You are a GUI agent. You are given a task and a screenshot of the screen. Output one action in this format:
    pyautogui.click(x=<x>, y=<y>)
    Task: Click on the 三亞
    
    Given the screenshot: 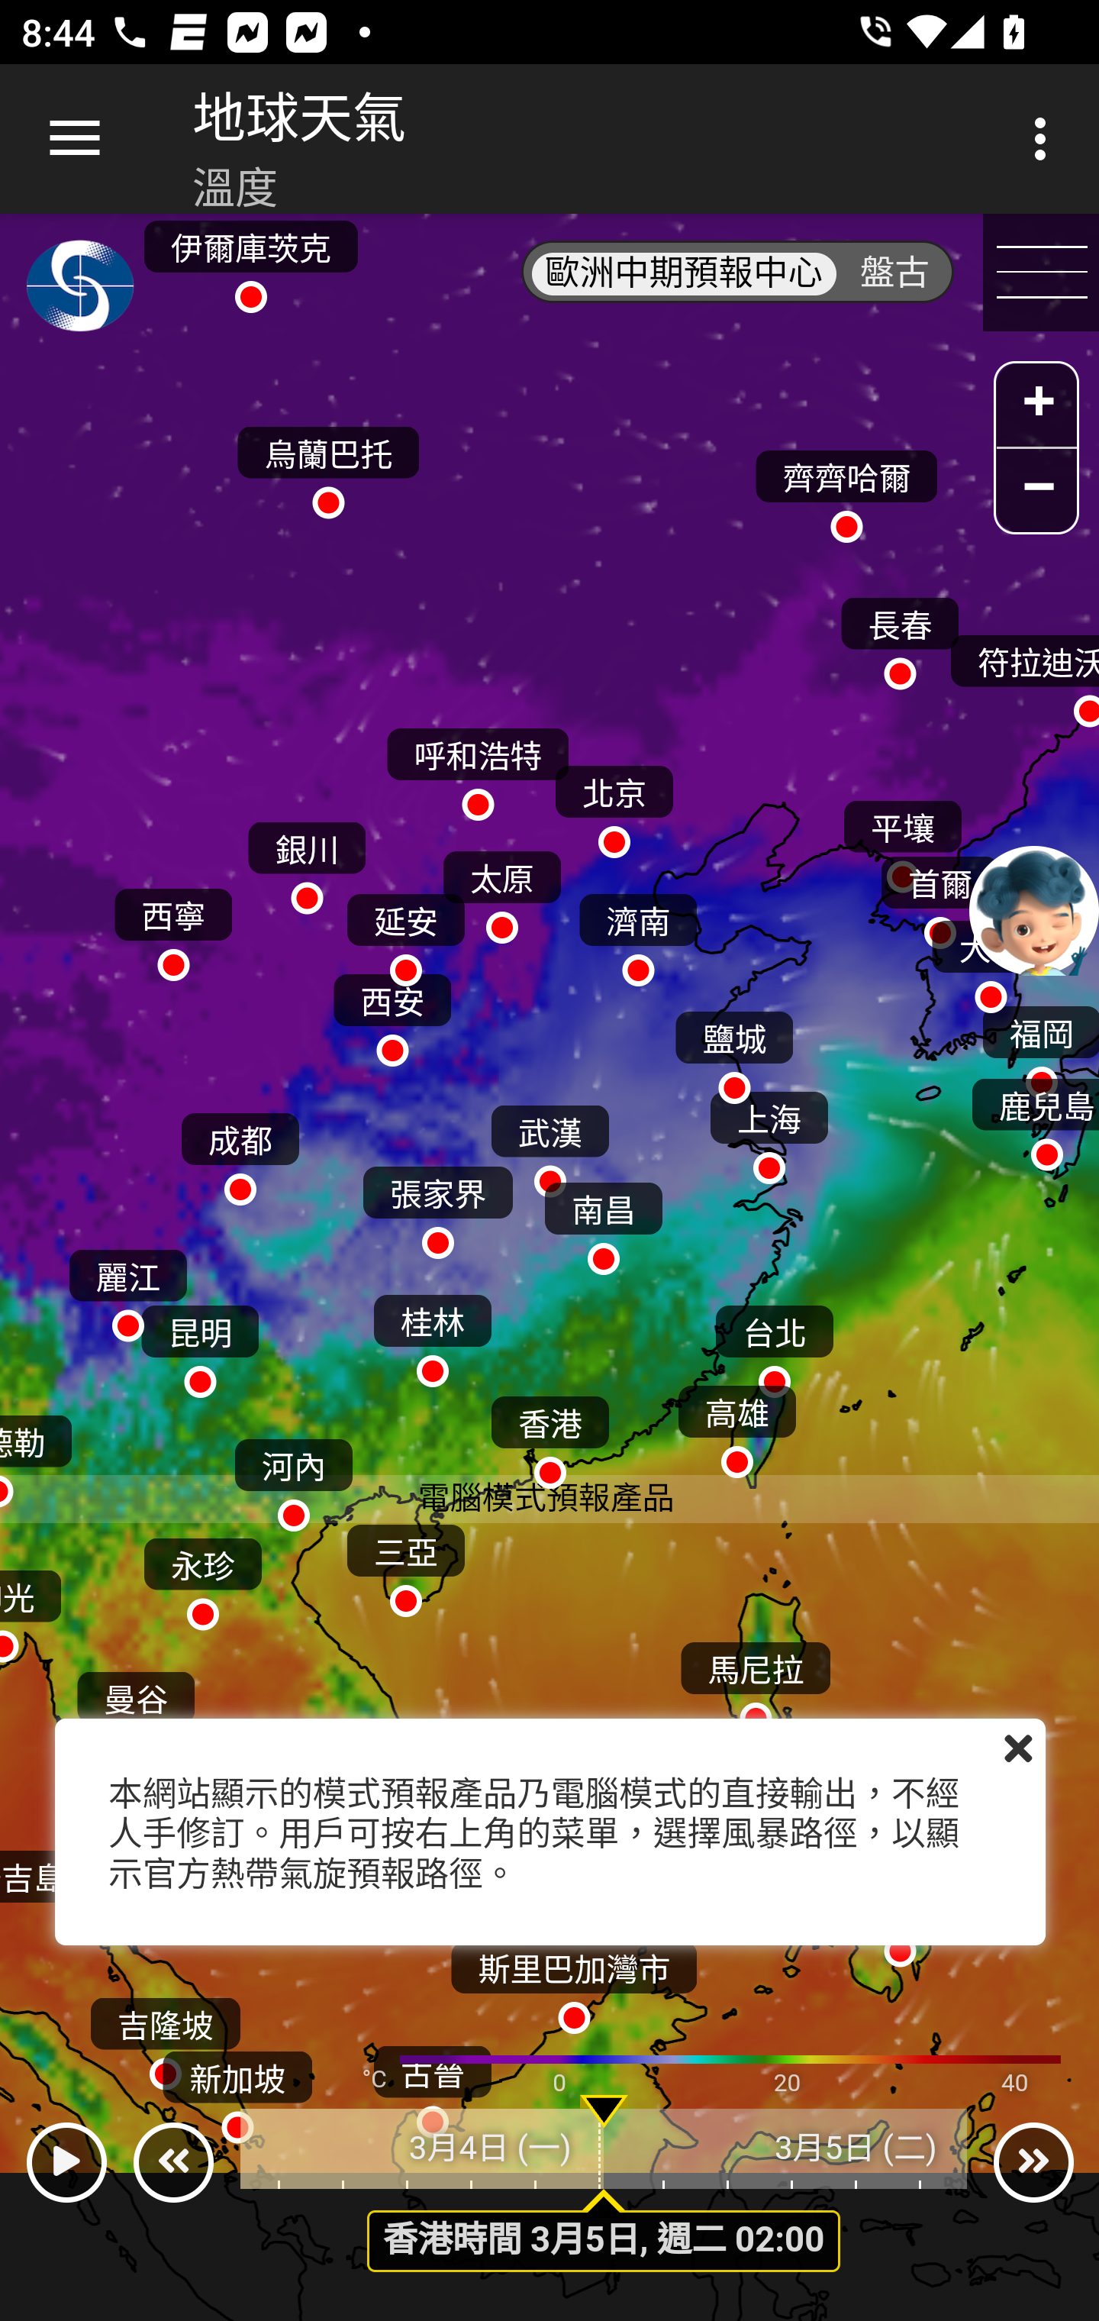 What is the action you would take?
    pyautogui.click(x=405, y=1563)
    